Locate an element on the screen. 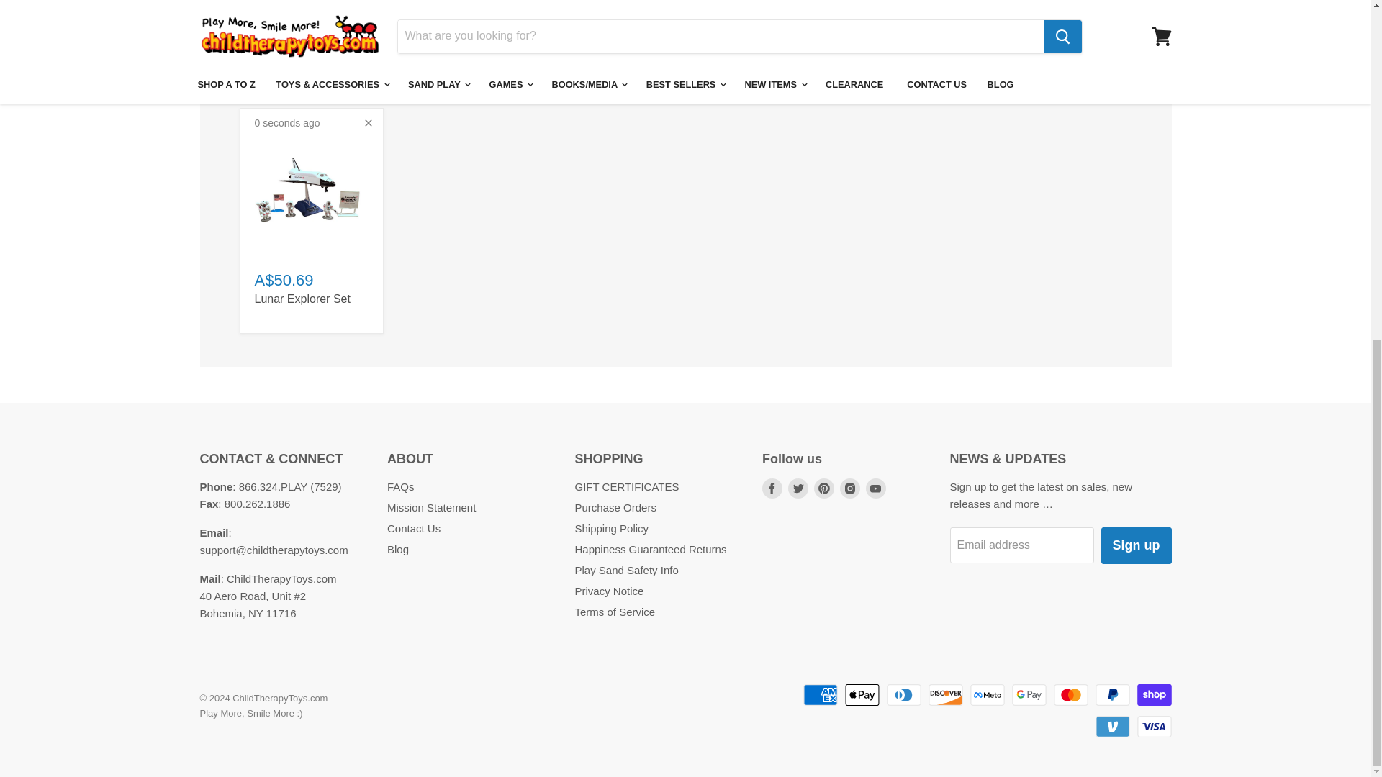 The width and height of the screenshot is (1382, 777). Facebook is located at coordinates (772, 488).